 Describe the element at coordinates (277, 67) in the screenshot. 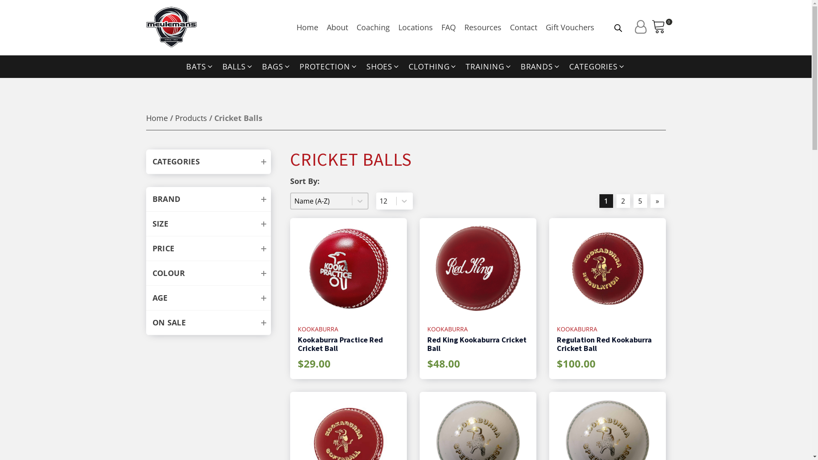

I see `BAGS` at that location.